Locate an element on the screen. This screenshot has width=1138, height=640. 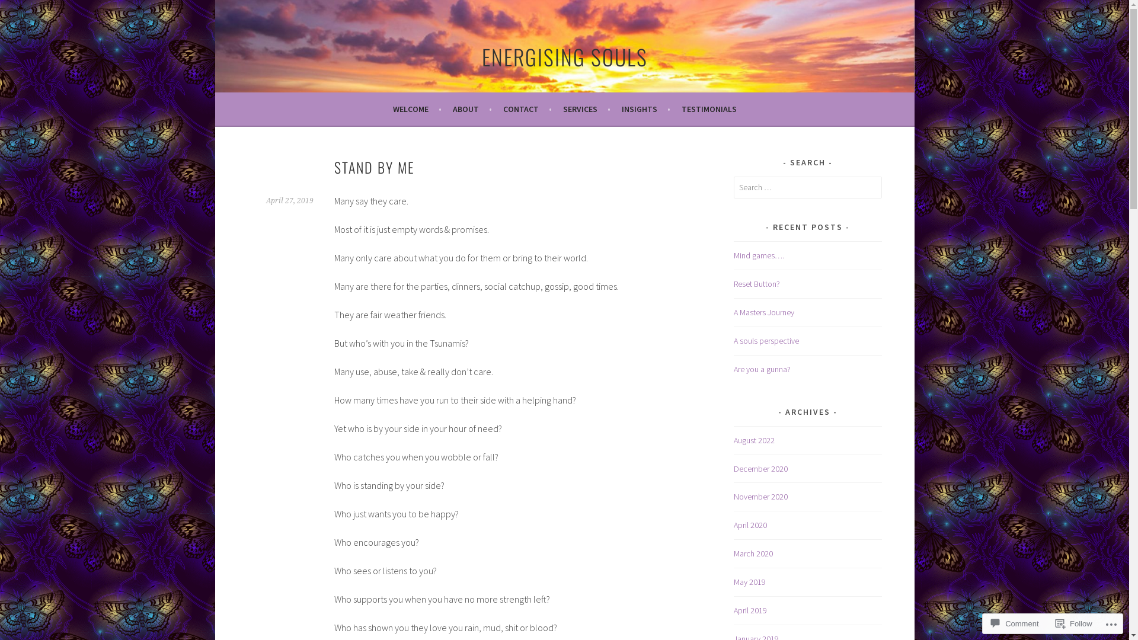
ENERGISING SOULS is located at coordinates (564, 57).